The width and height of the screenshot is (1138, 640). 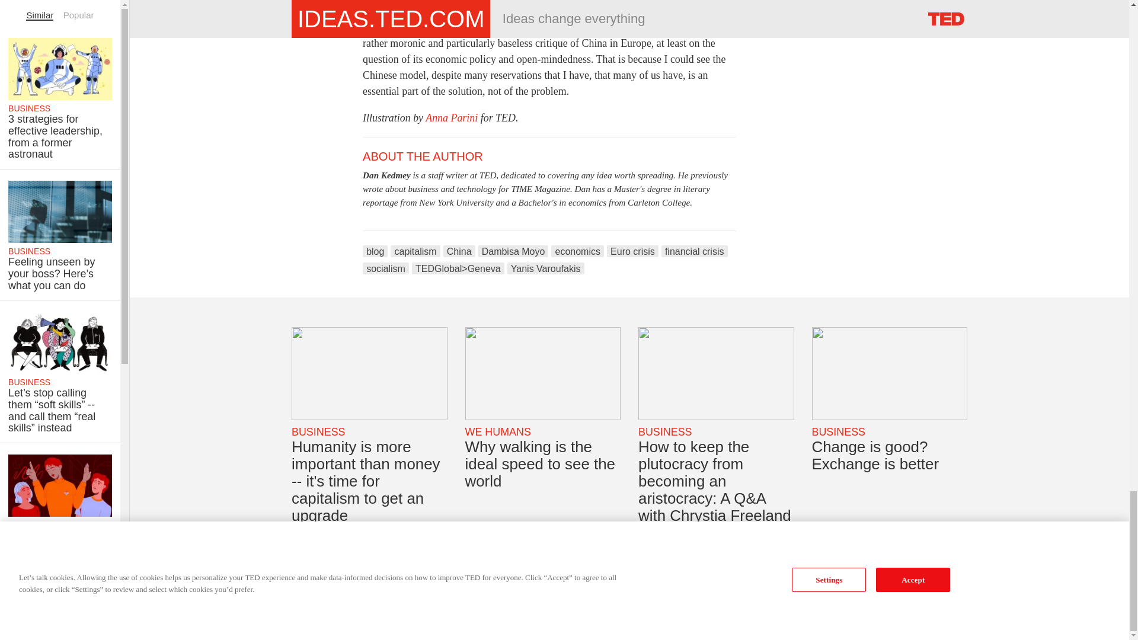 I want to click on Dambisa Moyo, so click(x=513, y=251).